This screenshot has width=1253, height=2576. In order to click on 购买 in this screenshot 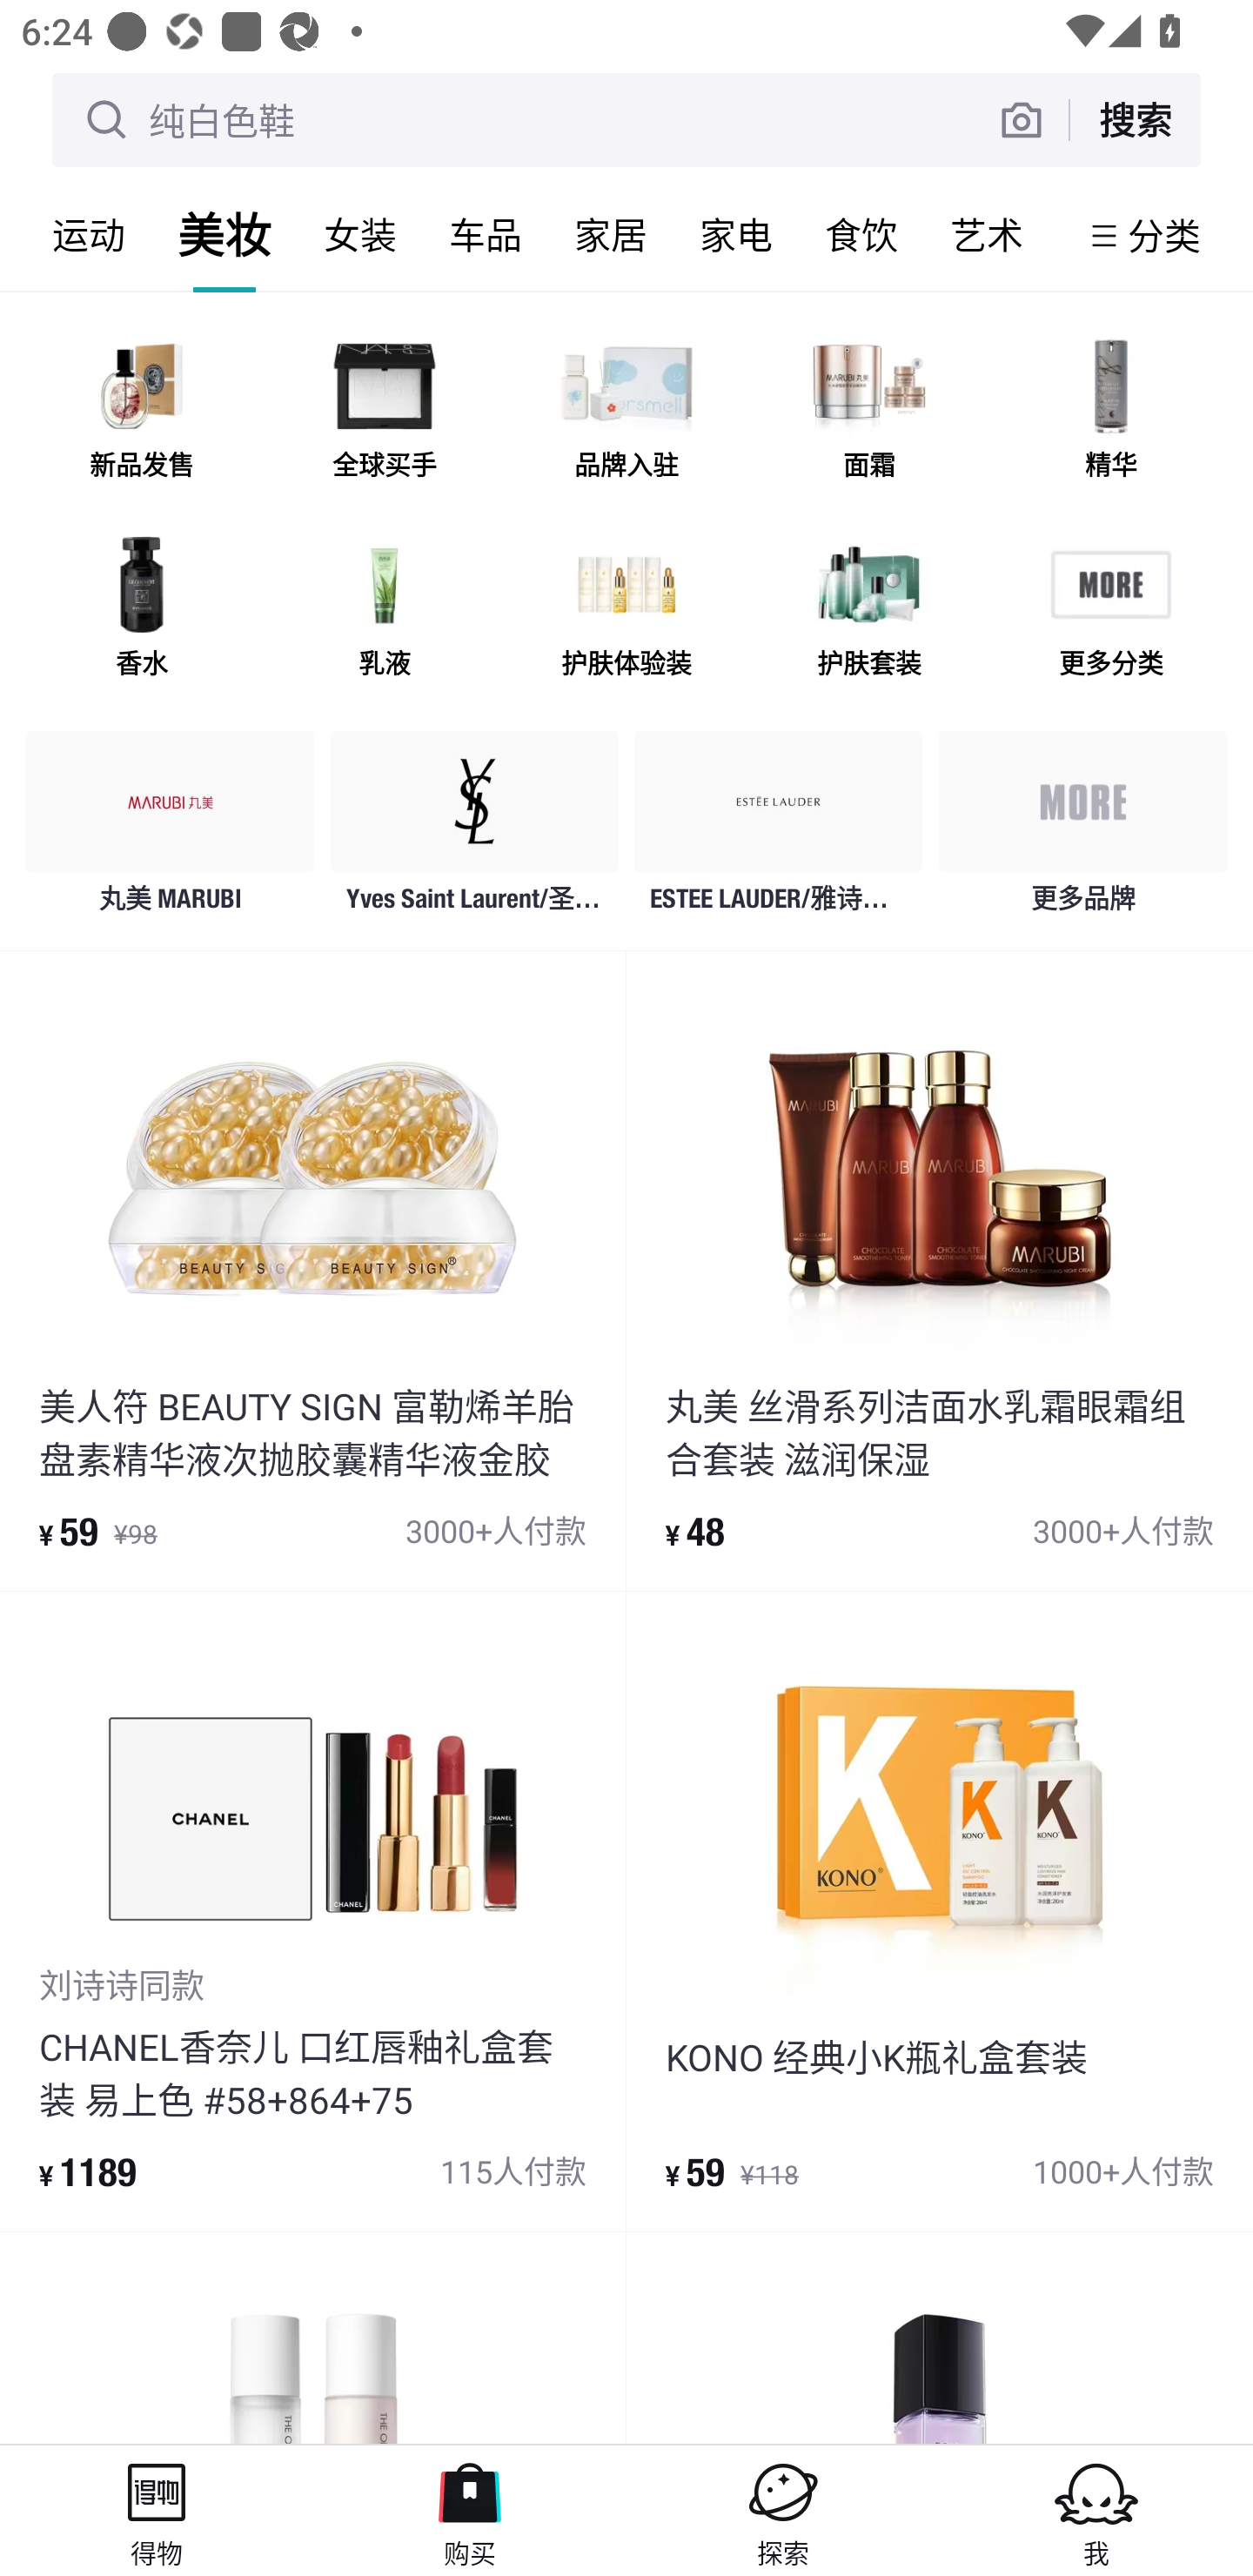, I will do `click(470, 2510)`.